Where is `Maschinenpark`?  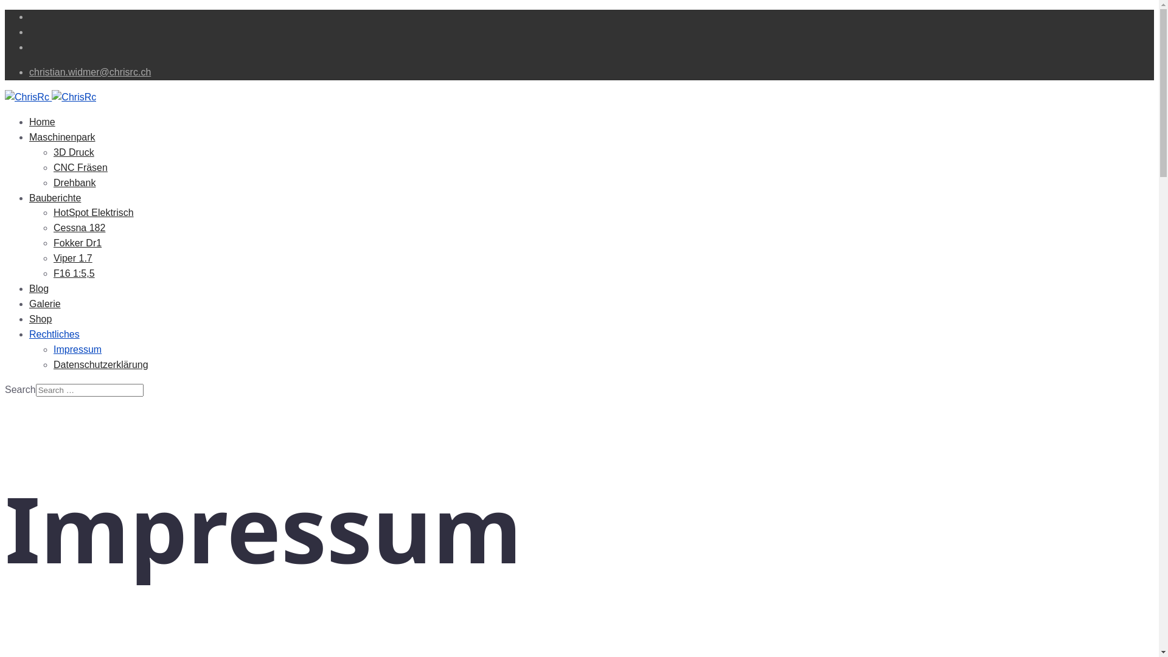 Maschinenpark is located at coordinates (62, 137).